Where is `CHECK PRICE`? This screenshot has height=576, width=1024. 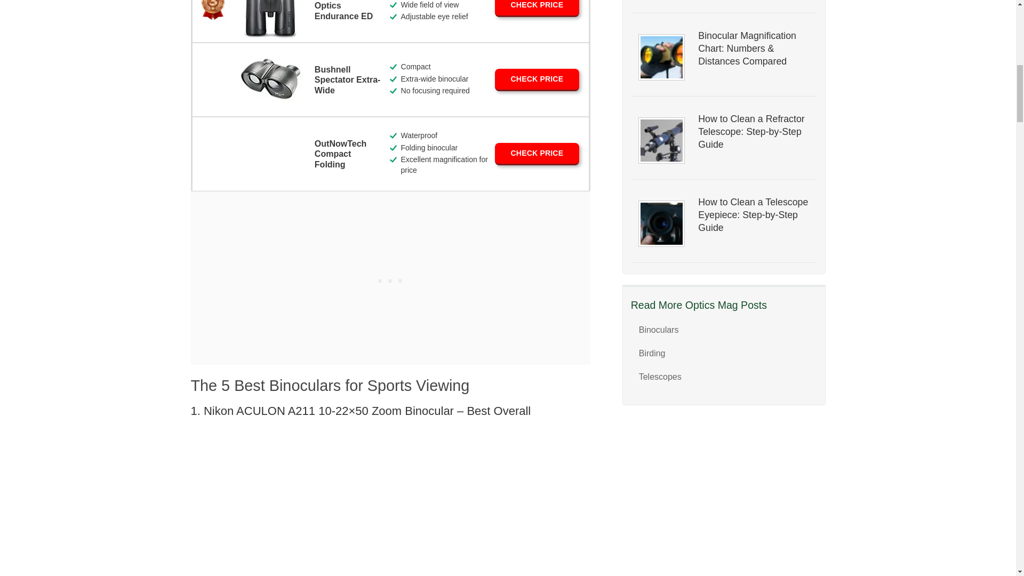 CHECK PRICE is located at coordinates (537, 154).